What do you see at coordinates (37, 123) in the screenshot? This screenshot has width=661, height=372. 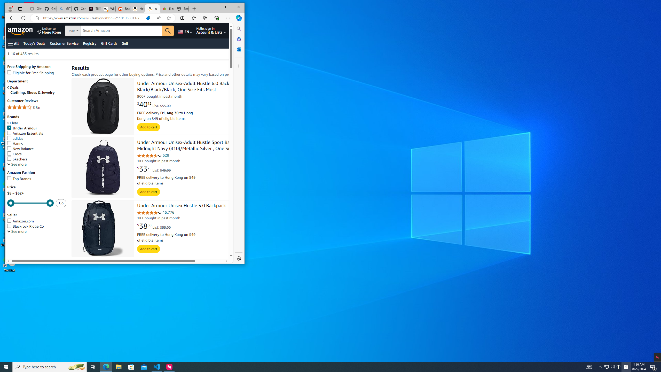 I see `Clear` at bounding box center [37, 123].